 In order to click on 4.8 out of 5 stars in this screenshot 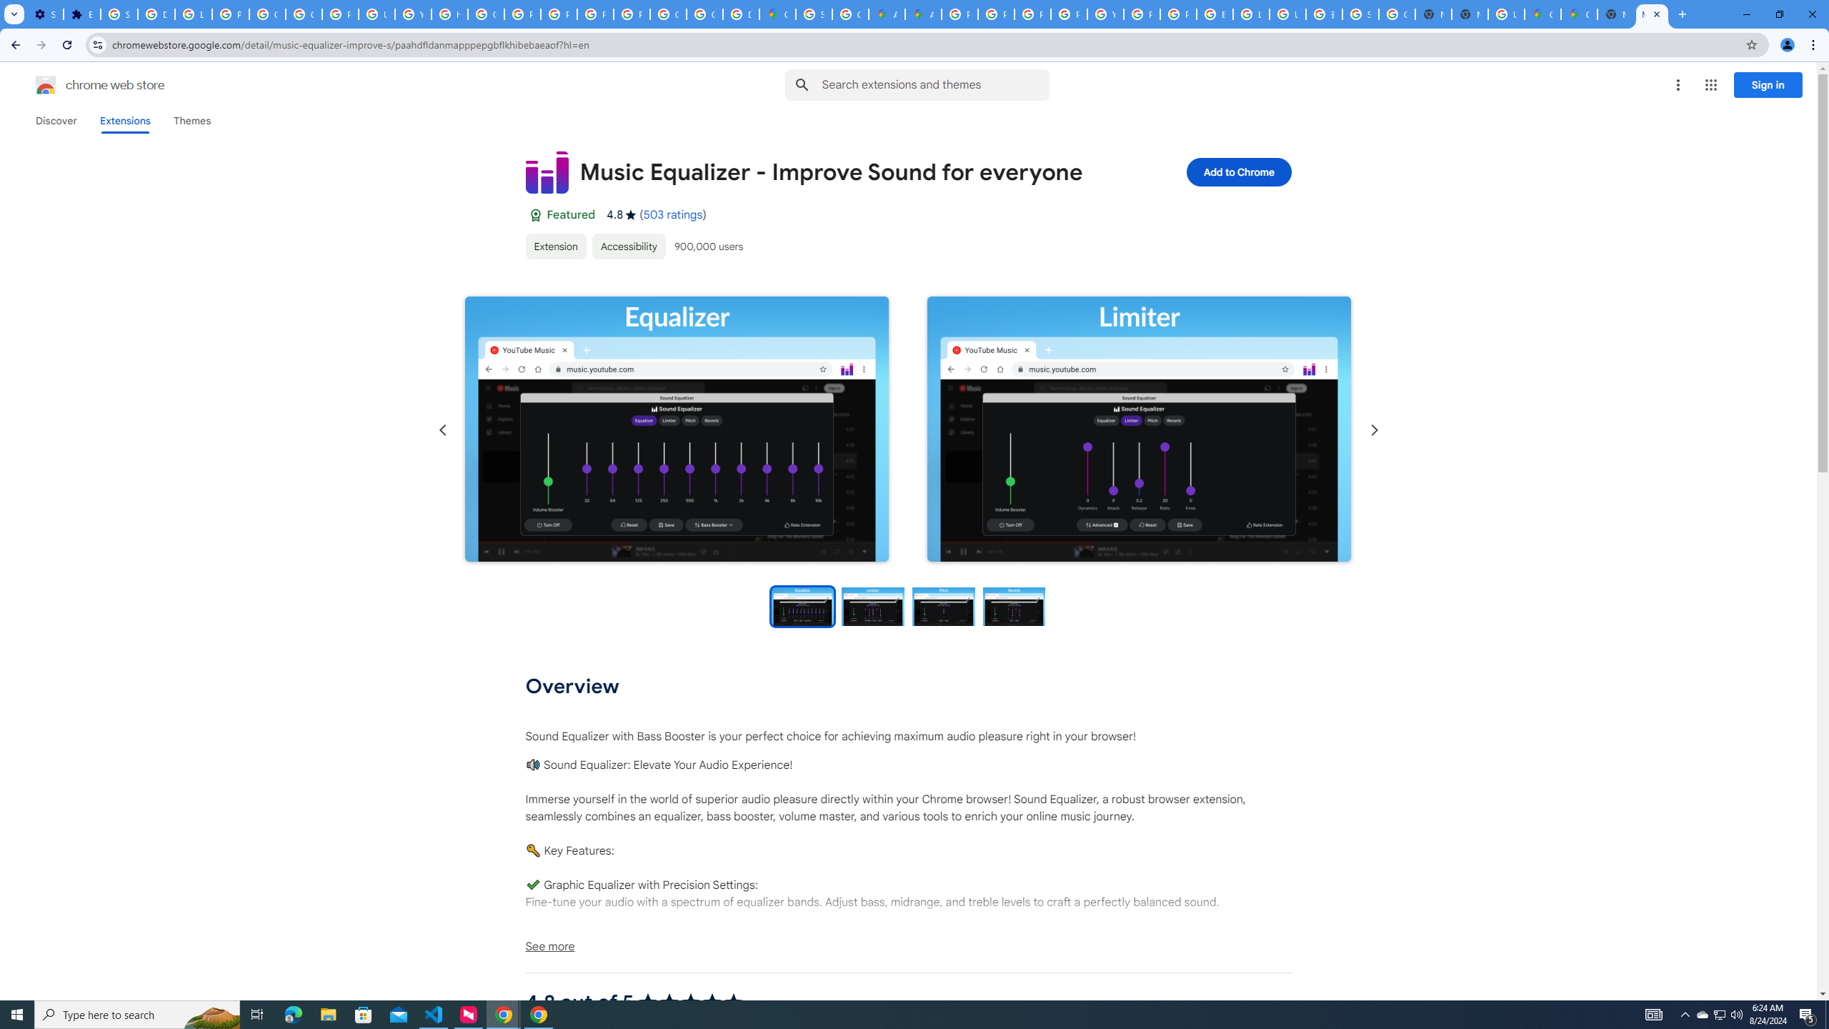, I will do `click(690, 1002)`.